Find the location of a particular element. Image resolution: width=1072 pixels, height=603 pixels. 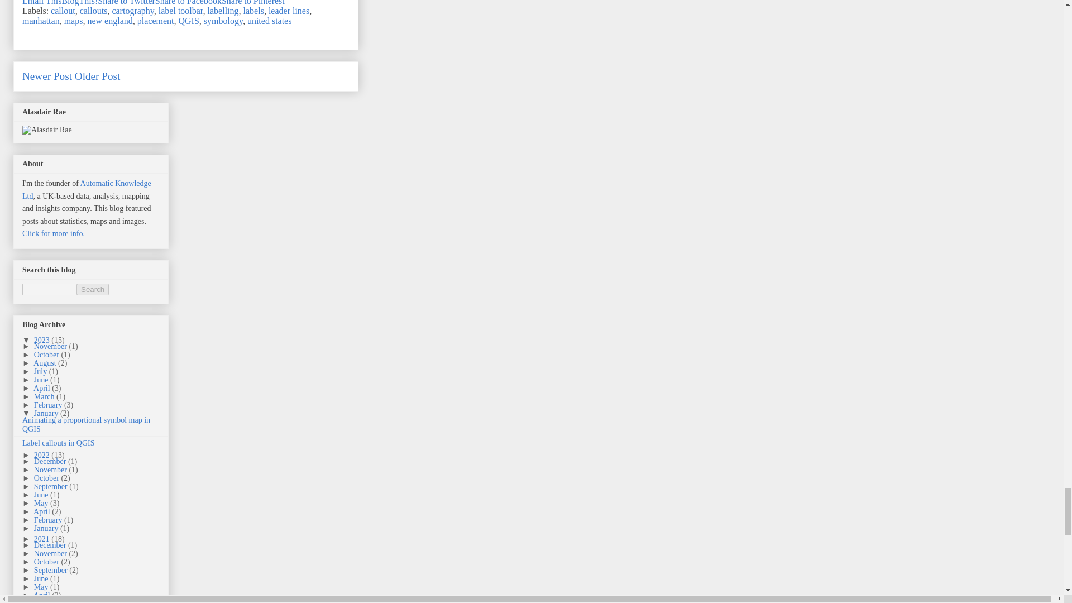

Older Post is located at coordinates (97, 76).